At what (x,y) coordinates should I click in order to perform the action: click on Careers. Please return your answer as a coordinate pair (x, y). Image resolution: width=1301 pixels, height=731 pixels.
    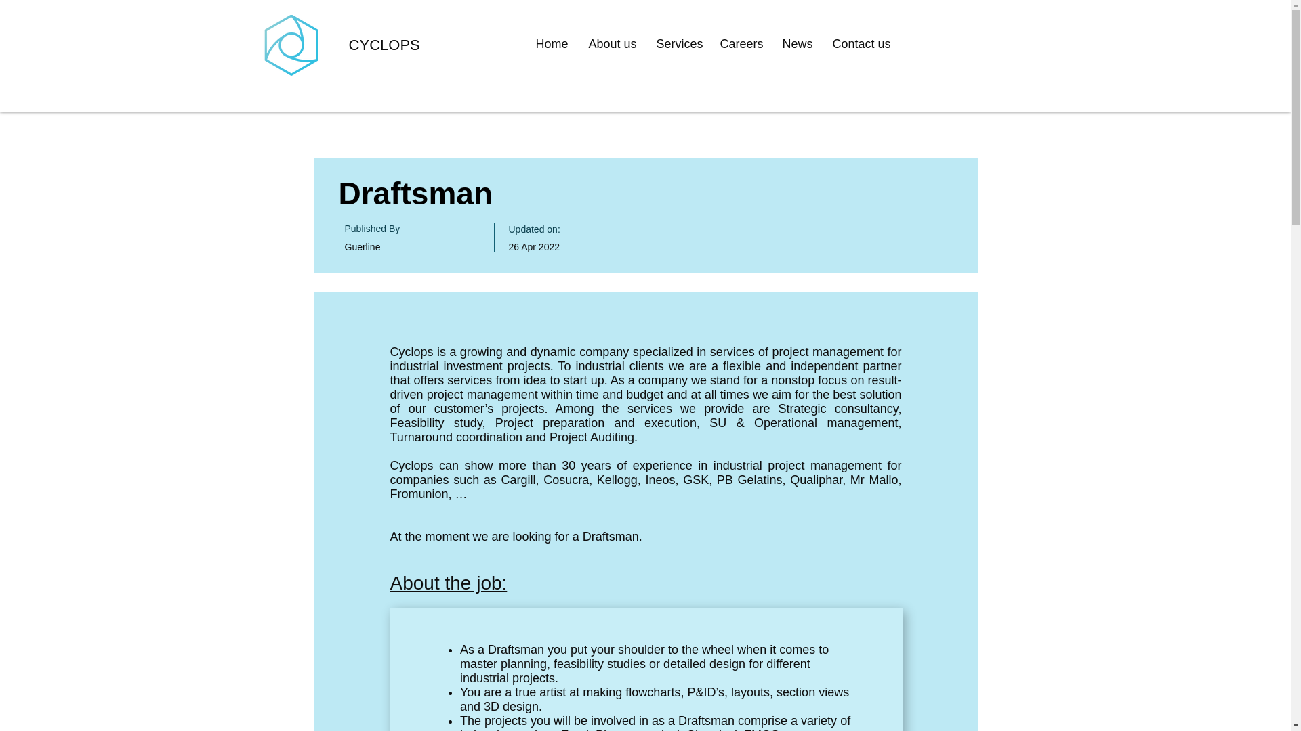
    Looking at the image, I should click on (744, 44).